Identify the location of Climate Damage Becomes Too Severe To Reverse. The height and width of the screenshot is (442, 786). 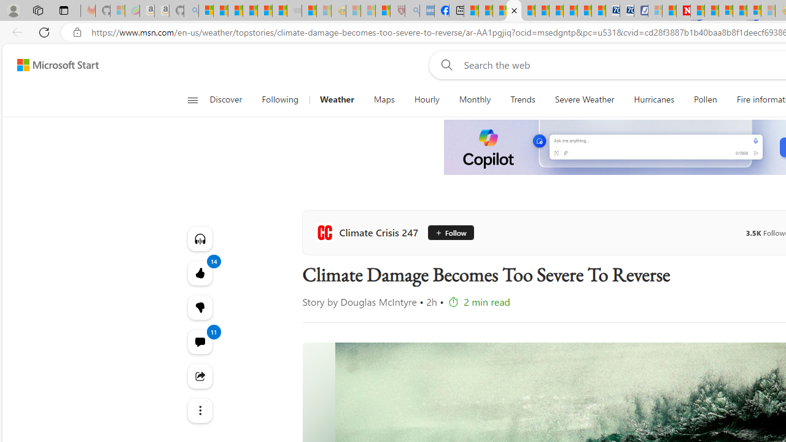
(513, 11).